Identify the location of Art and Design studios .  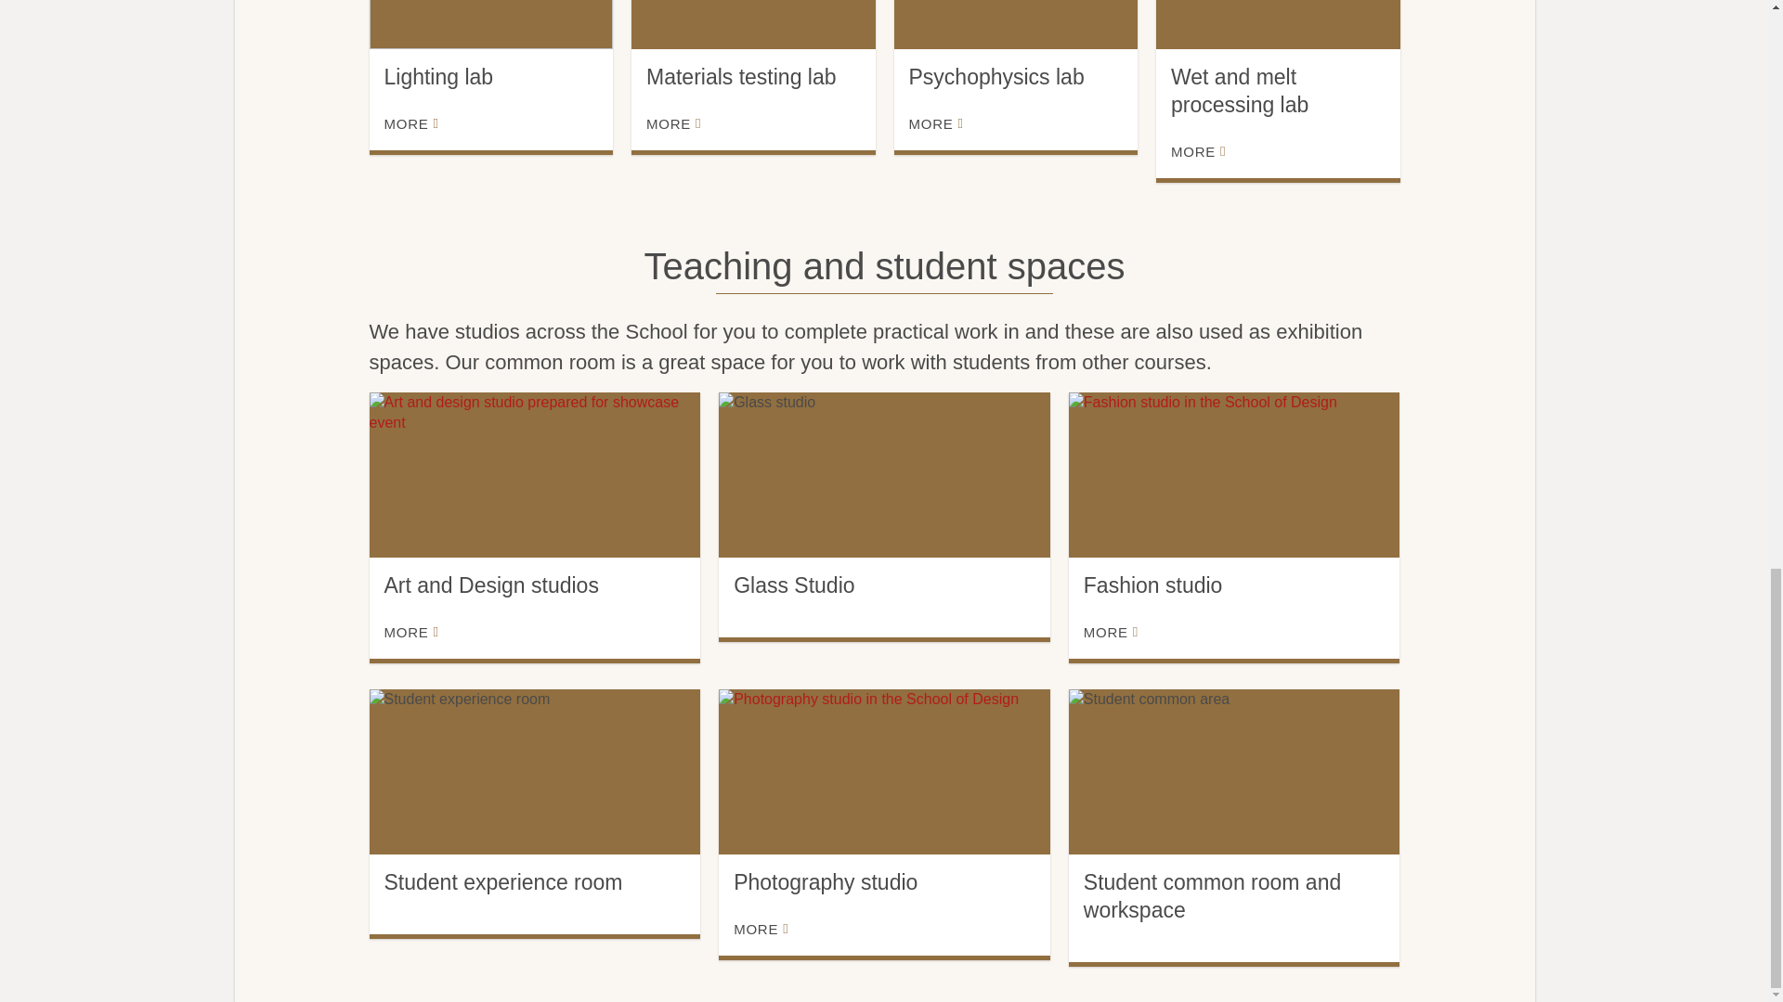
(535, 475).